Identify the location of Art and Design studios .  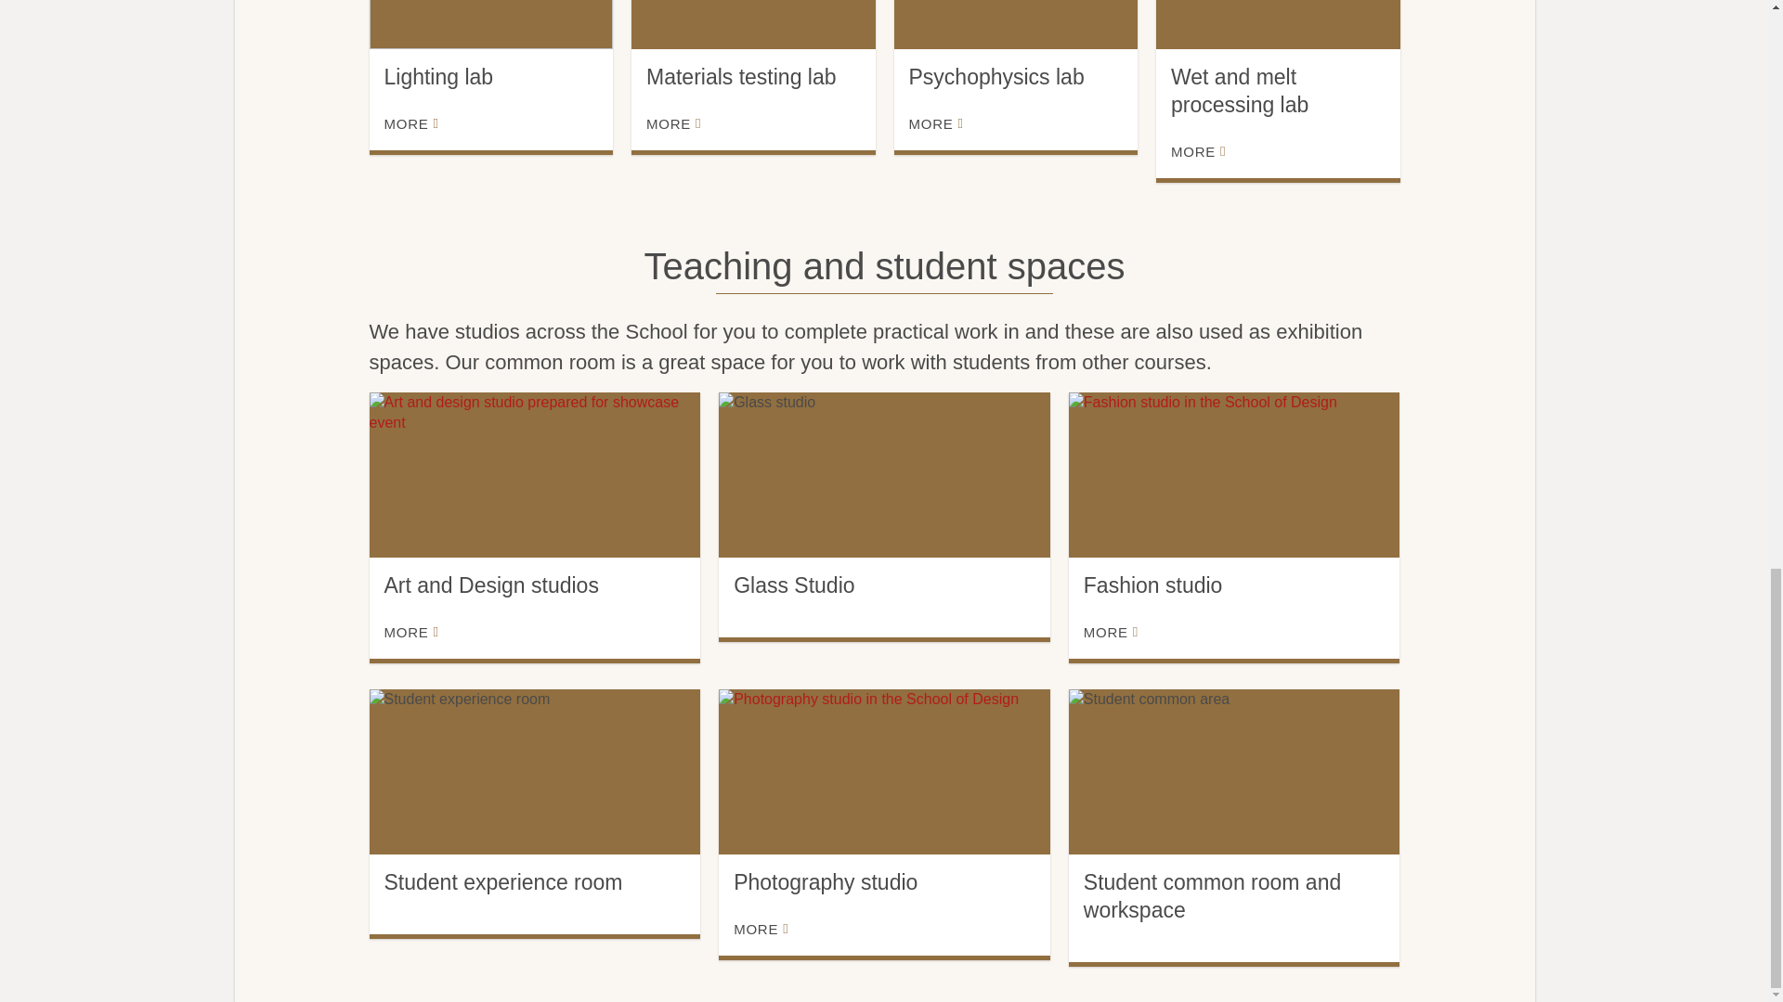
(535, 475).